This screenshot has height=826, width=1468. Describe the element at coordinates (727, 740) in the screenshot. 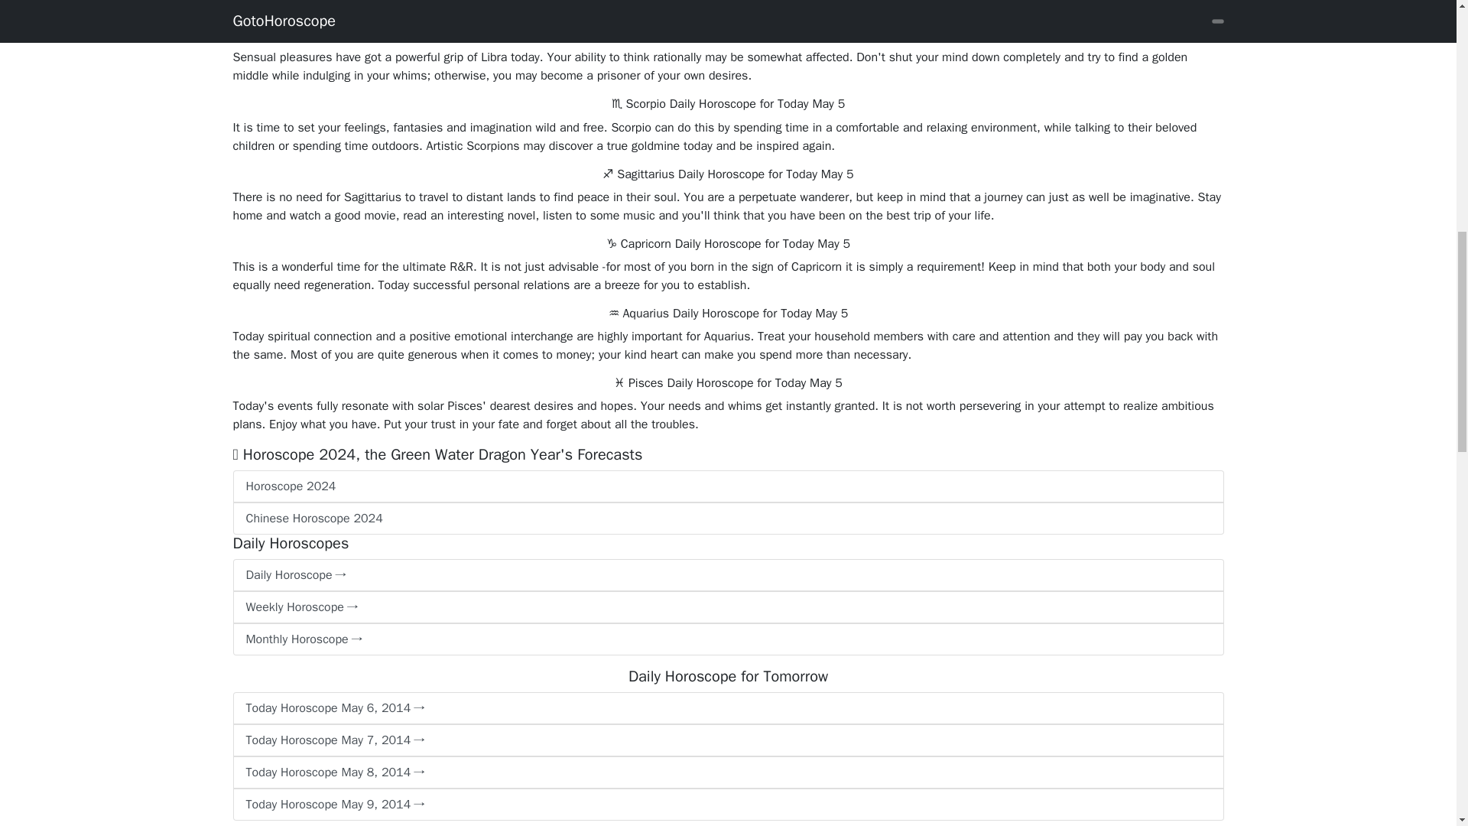

I see `Today Horoscope May 7, 2014` at that location.